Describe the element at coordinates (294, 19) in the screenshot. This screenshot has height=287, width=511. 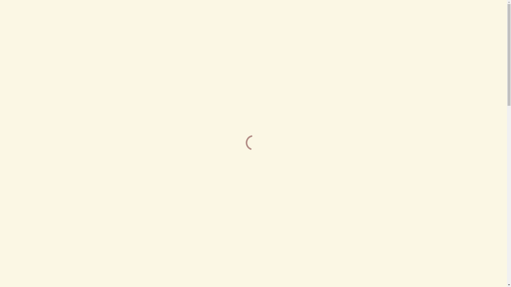
I see `Galeria` at that location.